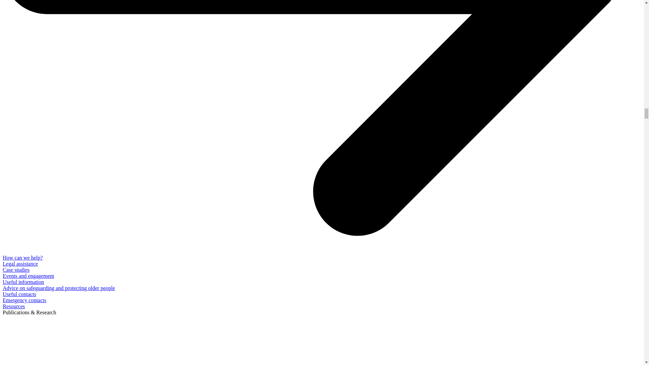 This screenshot has width=649, height=365. I want to click on Useful contacts, so click(19, 294).